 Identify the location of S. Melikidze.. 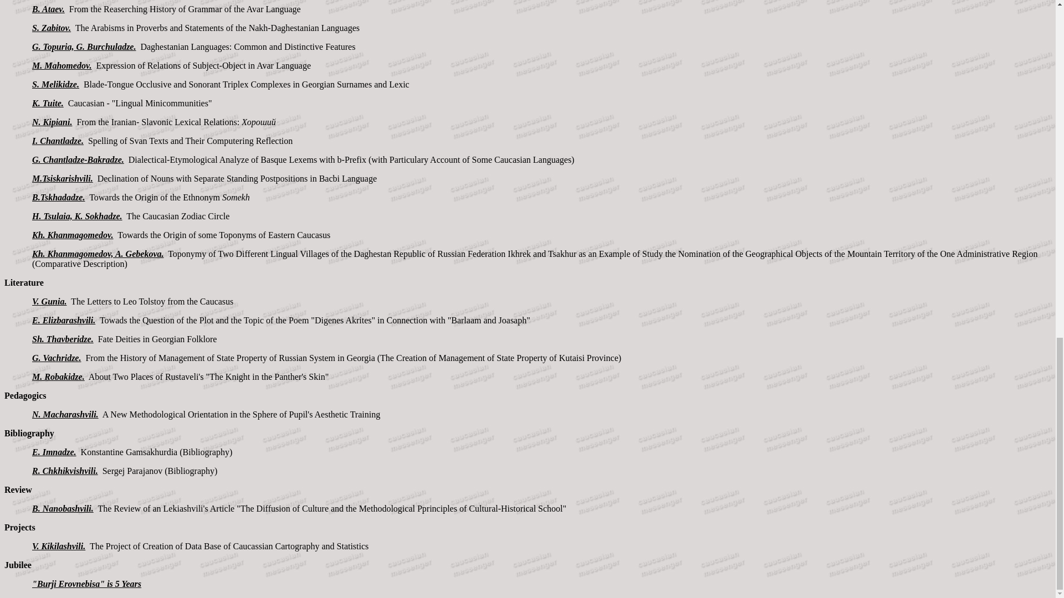
(55, 84).